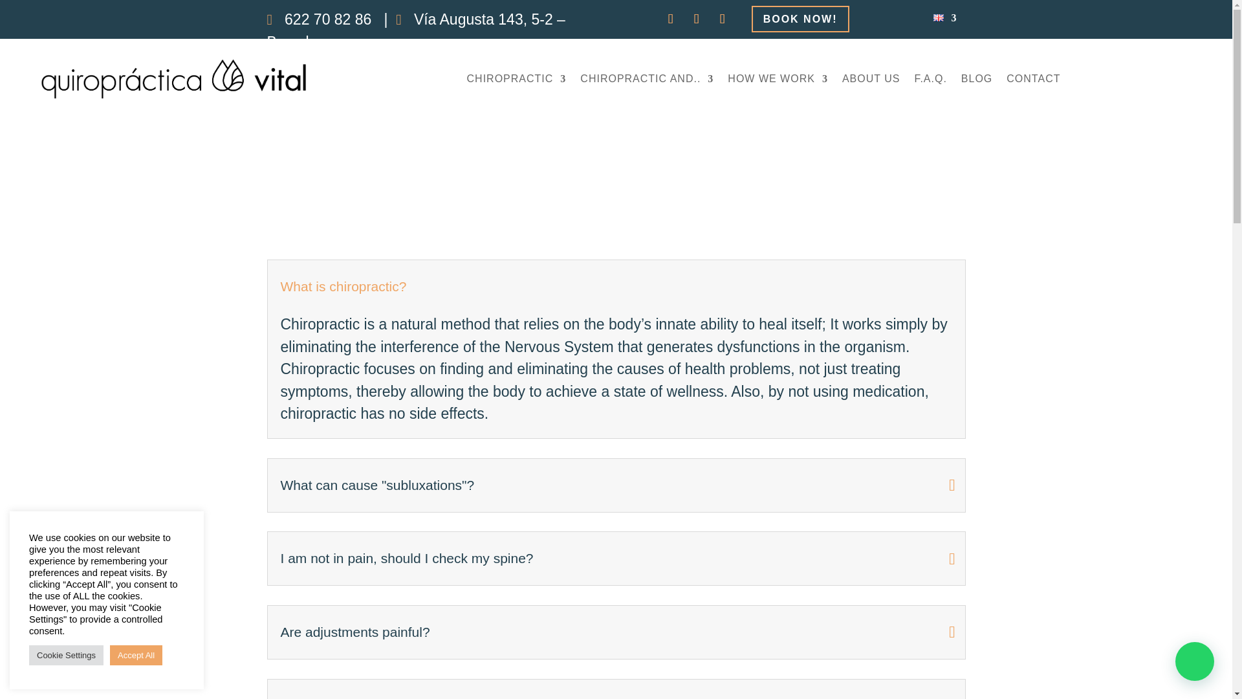 Image resolution: width=1242 pixels, height=699 pixels. Describe the element at coordinates (670, 18) in the screenshot. I see `Follow on Facebook` at that location.